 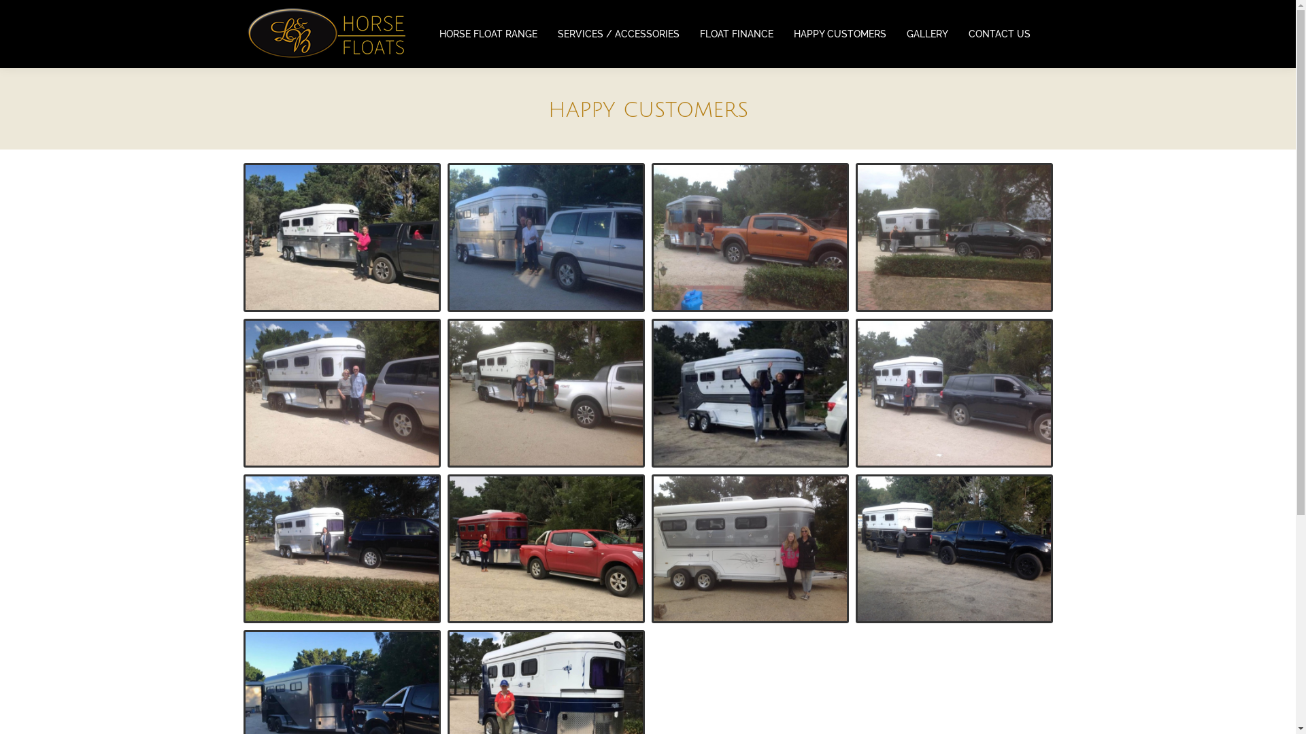 I want to click on Congratulations Taryn on your new L&B b float, so click(x=954, y=238).